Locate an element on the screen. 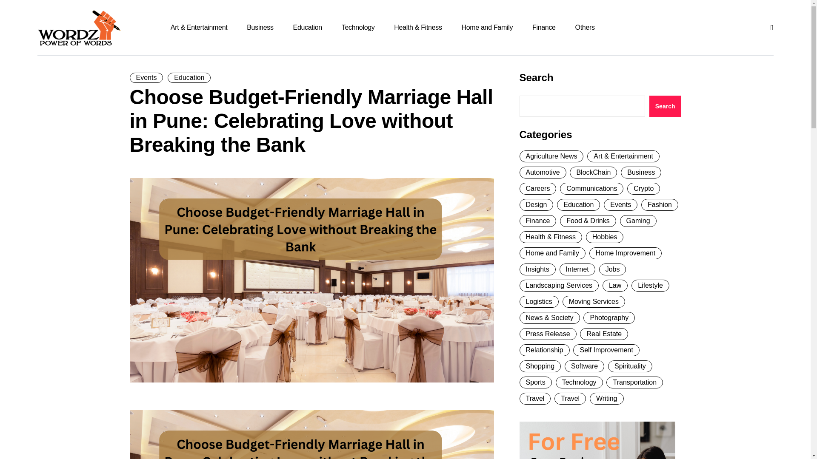 This screenshot has height=459, width=817. Finance is located at coordinates (544, 28).